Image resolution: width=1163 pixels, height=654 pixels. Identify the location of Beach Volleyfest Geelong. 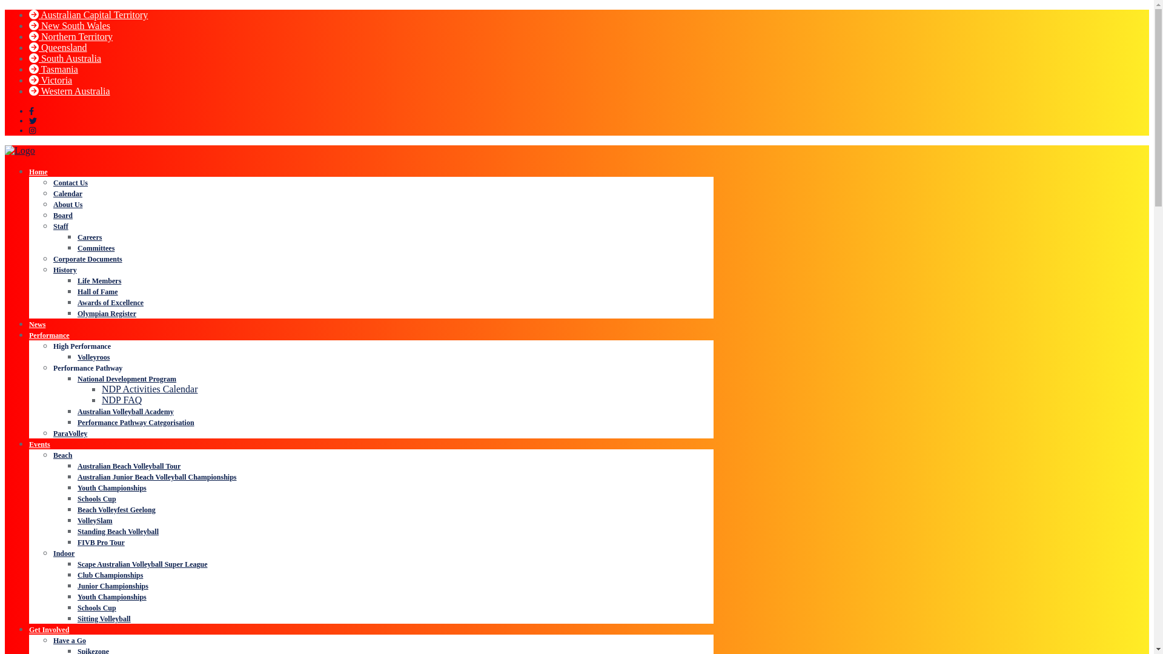
(116, 510).